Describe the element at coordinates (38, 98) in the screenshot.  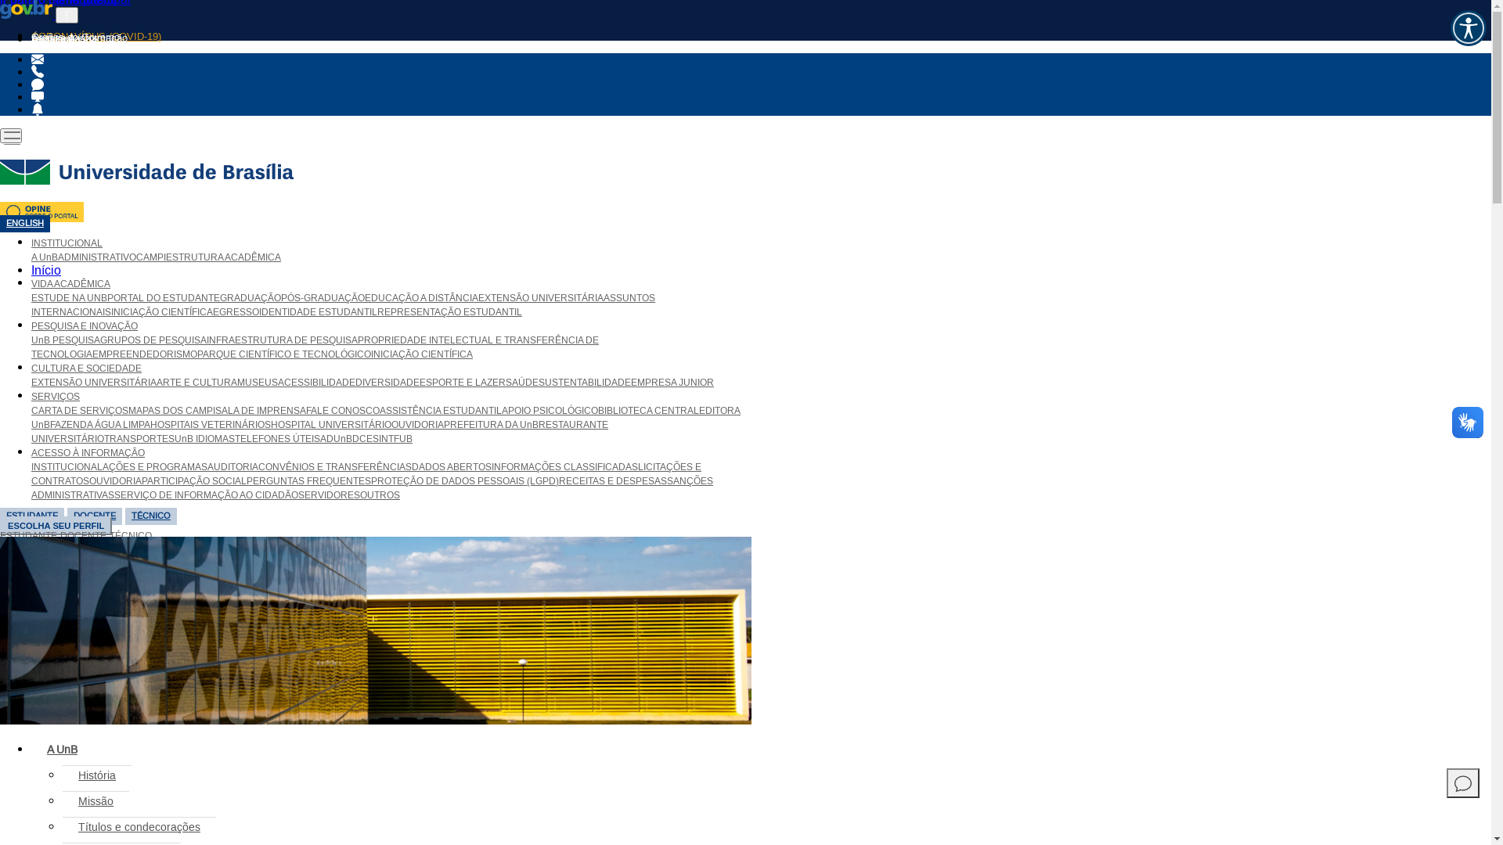
I see `Sistemas UnB` at that location.